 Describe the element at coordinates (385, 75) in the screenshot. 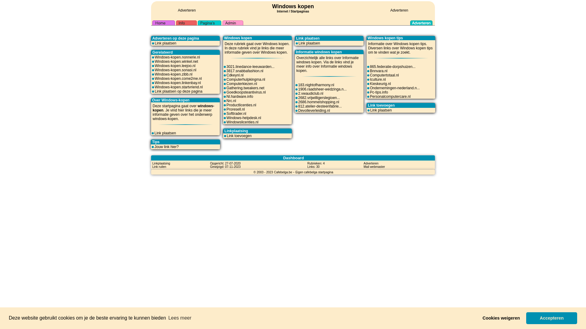

I see `Computertotaal.nl` at that location.